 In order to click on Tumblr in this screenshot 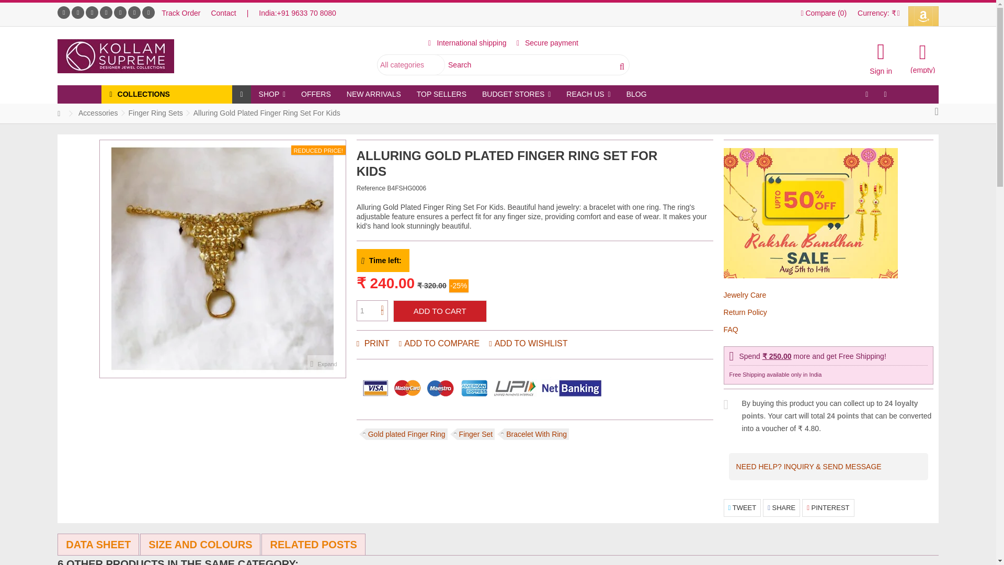, I will do `click(134, 12)`.